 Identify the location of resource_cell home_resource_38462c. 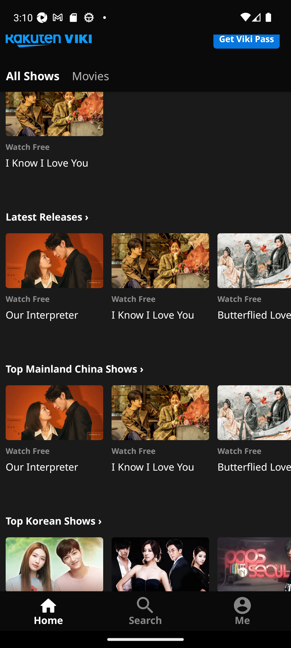
(54, 564).